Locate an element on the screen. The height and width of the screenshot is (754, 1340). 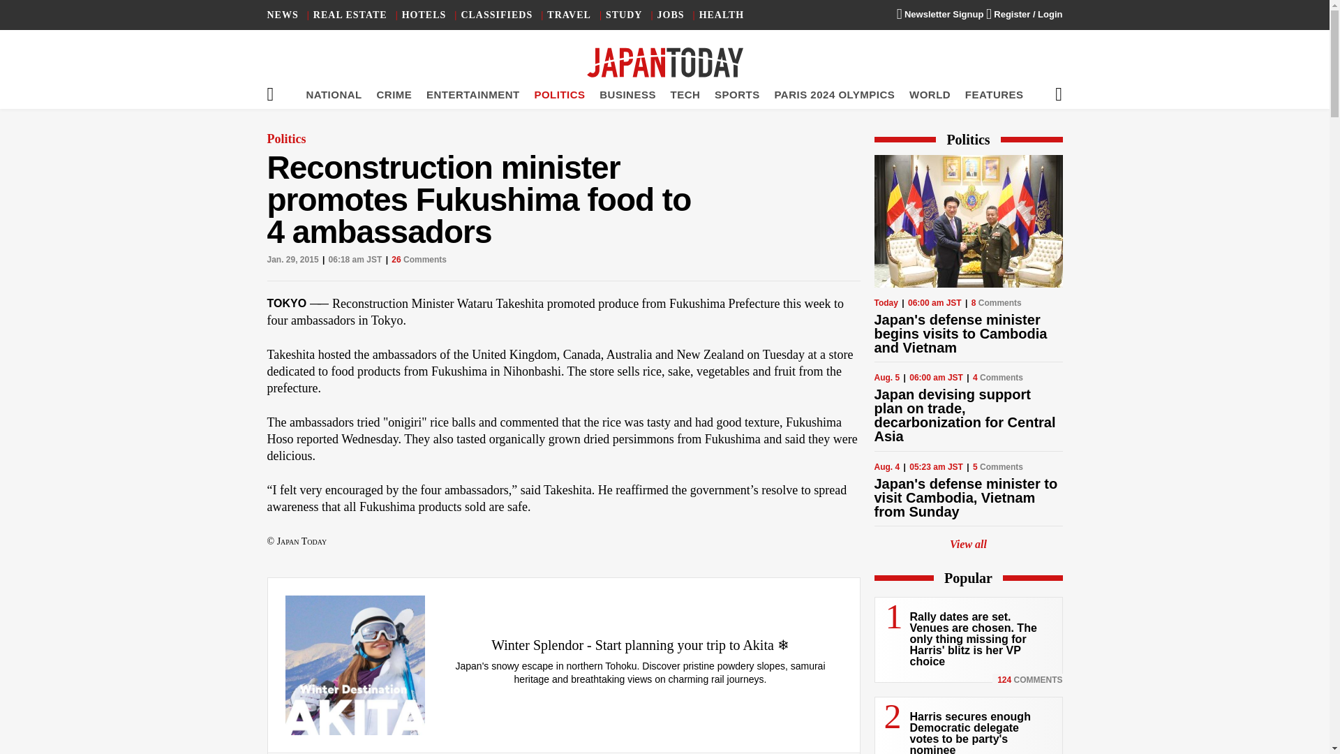
JOBS is located at coordinates (671, 15).